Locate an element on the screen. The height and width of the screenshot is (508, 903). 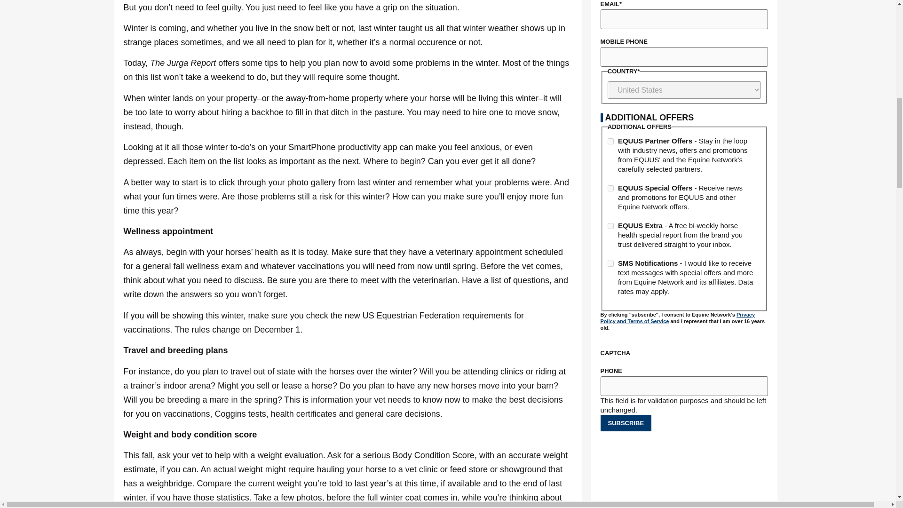
52f26a8f-e5be-4237-a9cb-227d8912a511 is located at coordinates (610, 141).